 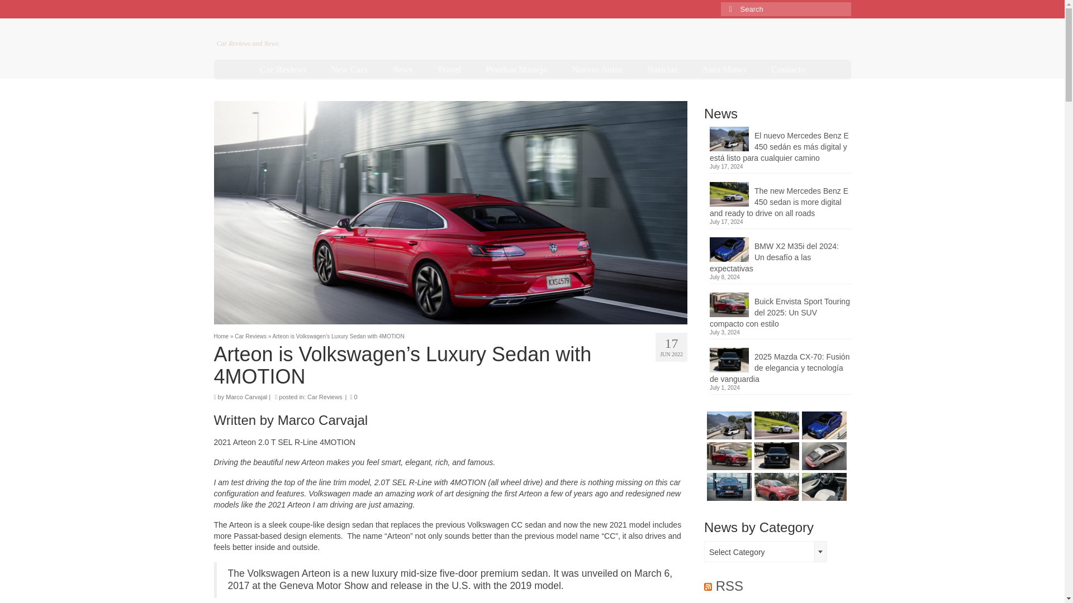 I want to click on AutomotorNevada.com, so click(x=295, y=31).